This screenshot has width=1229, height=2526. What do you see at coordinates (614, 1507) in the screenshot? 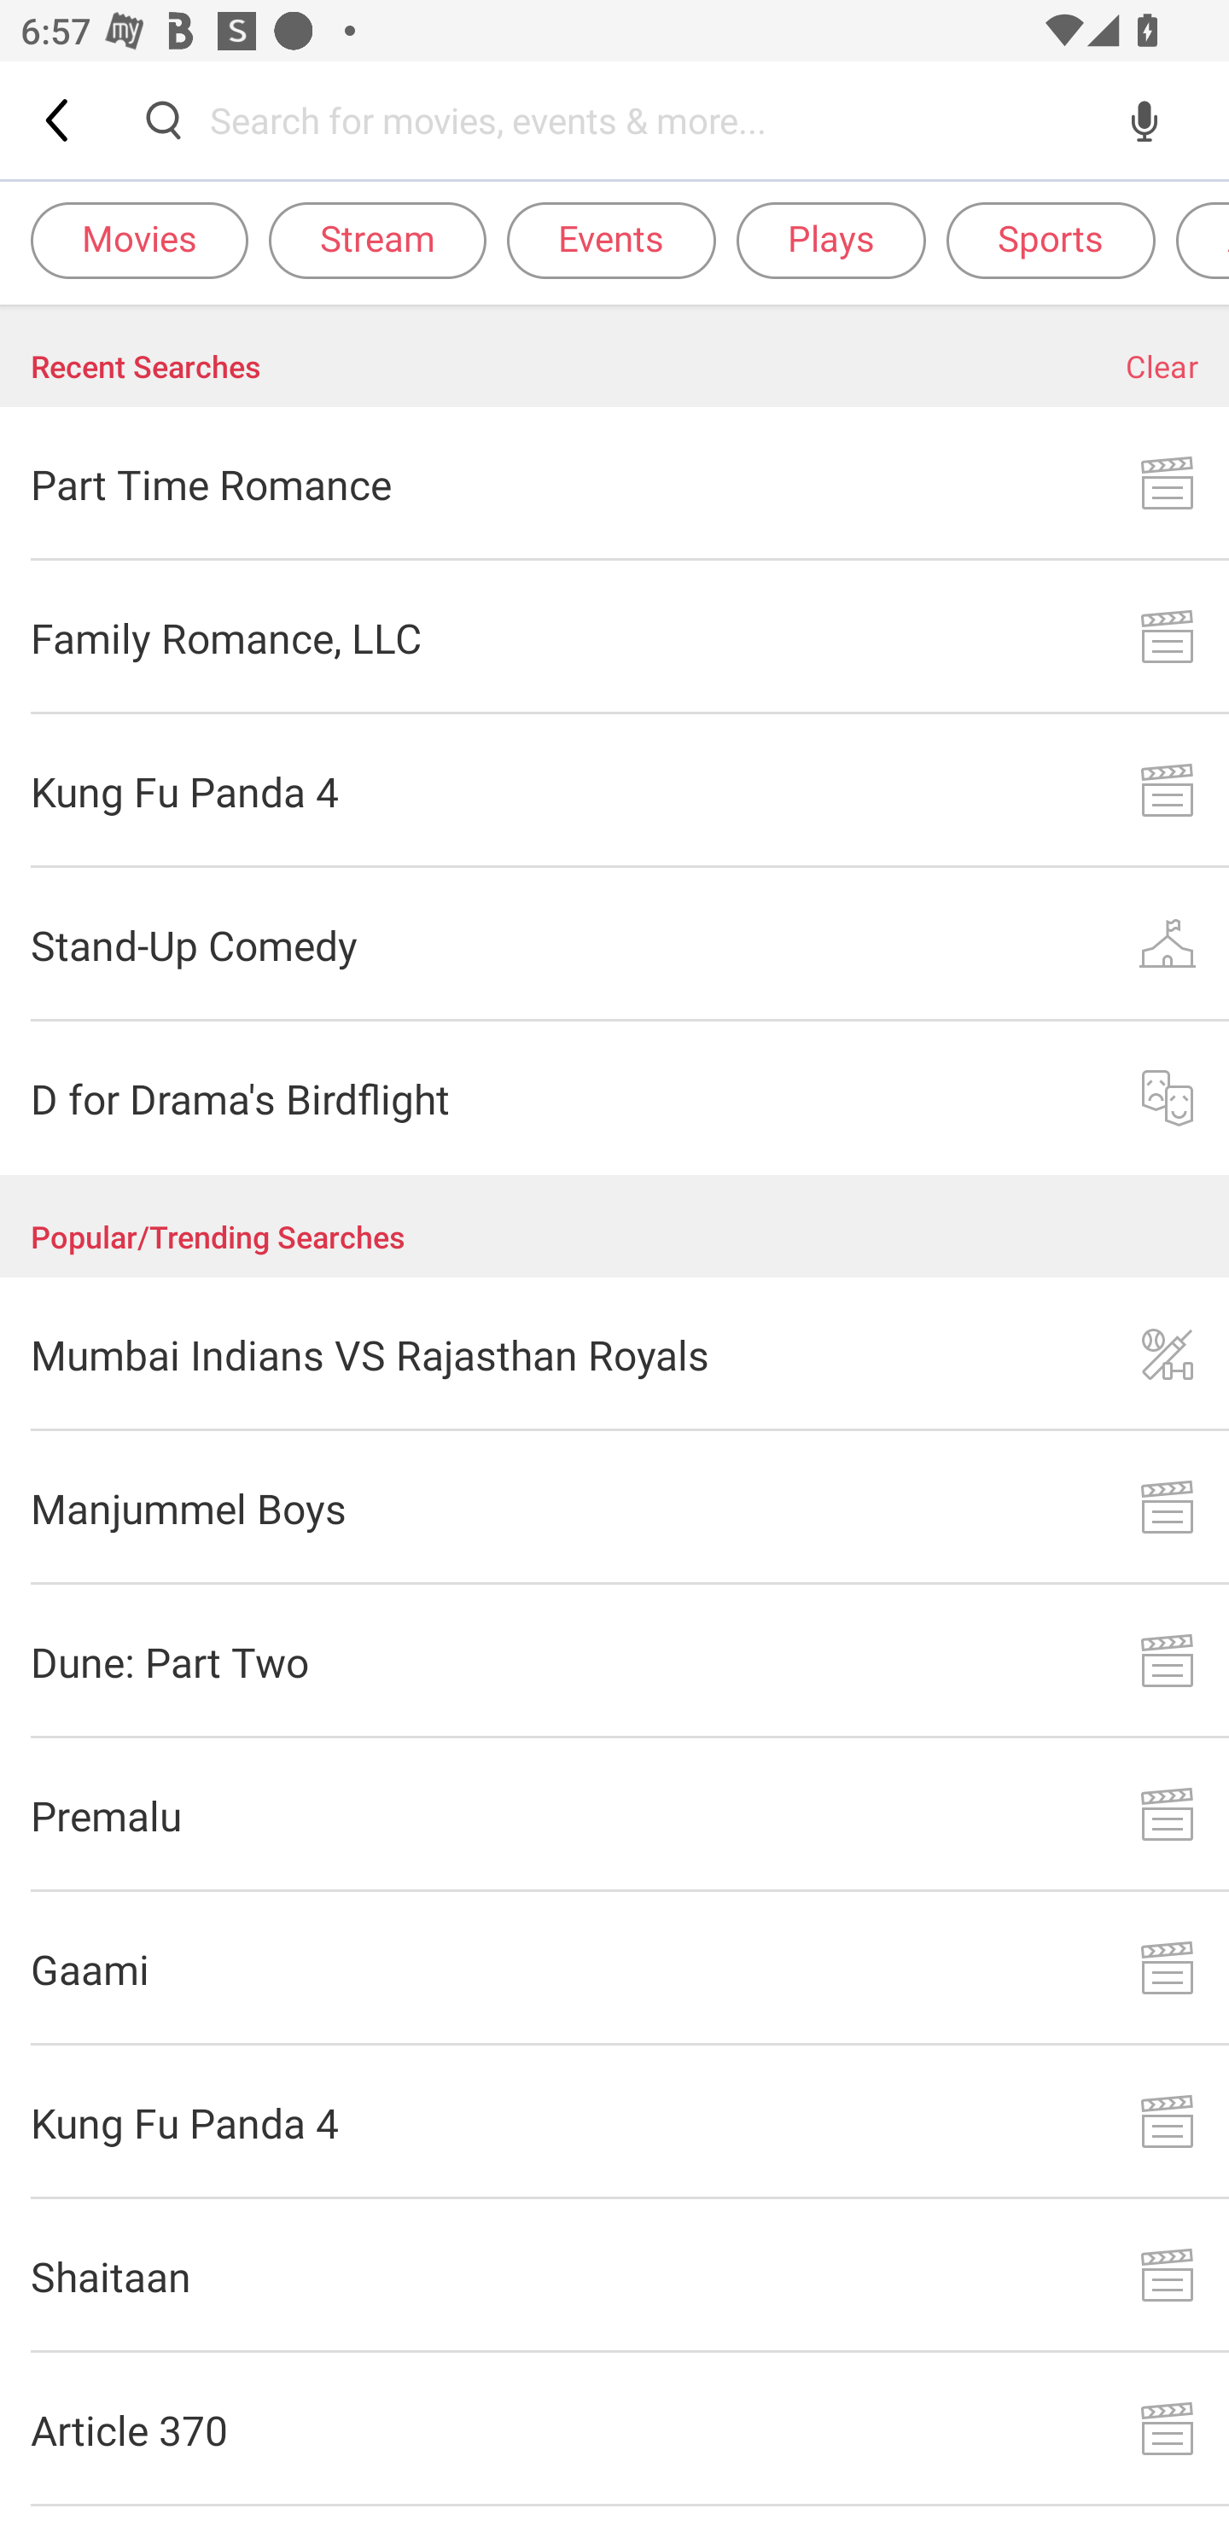
I see `Manjummel Boys` at bounding box center [614, 1507].